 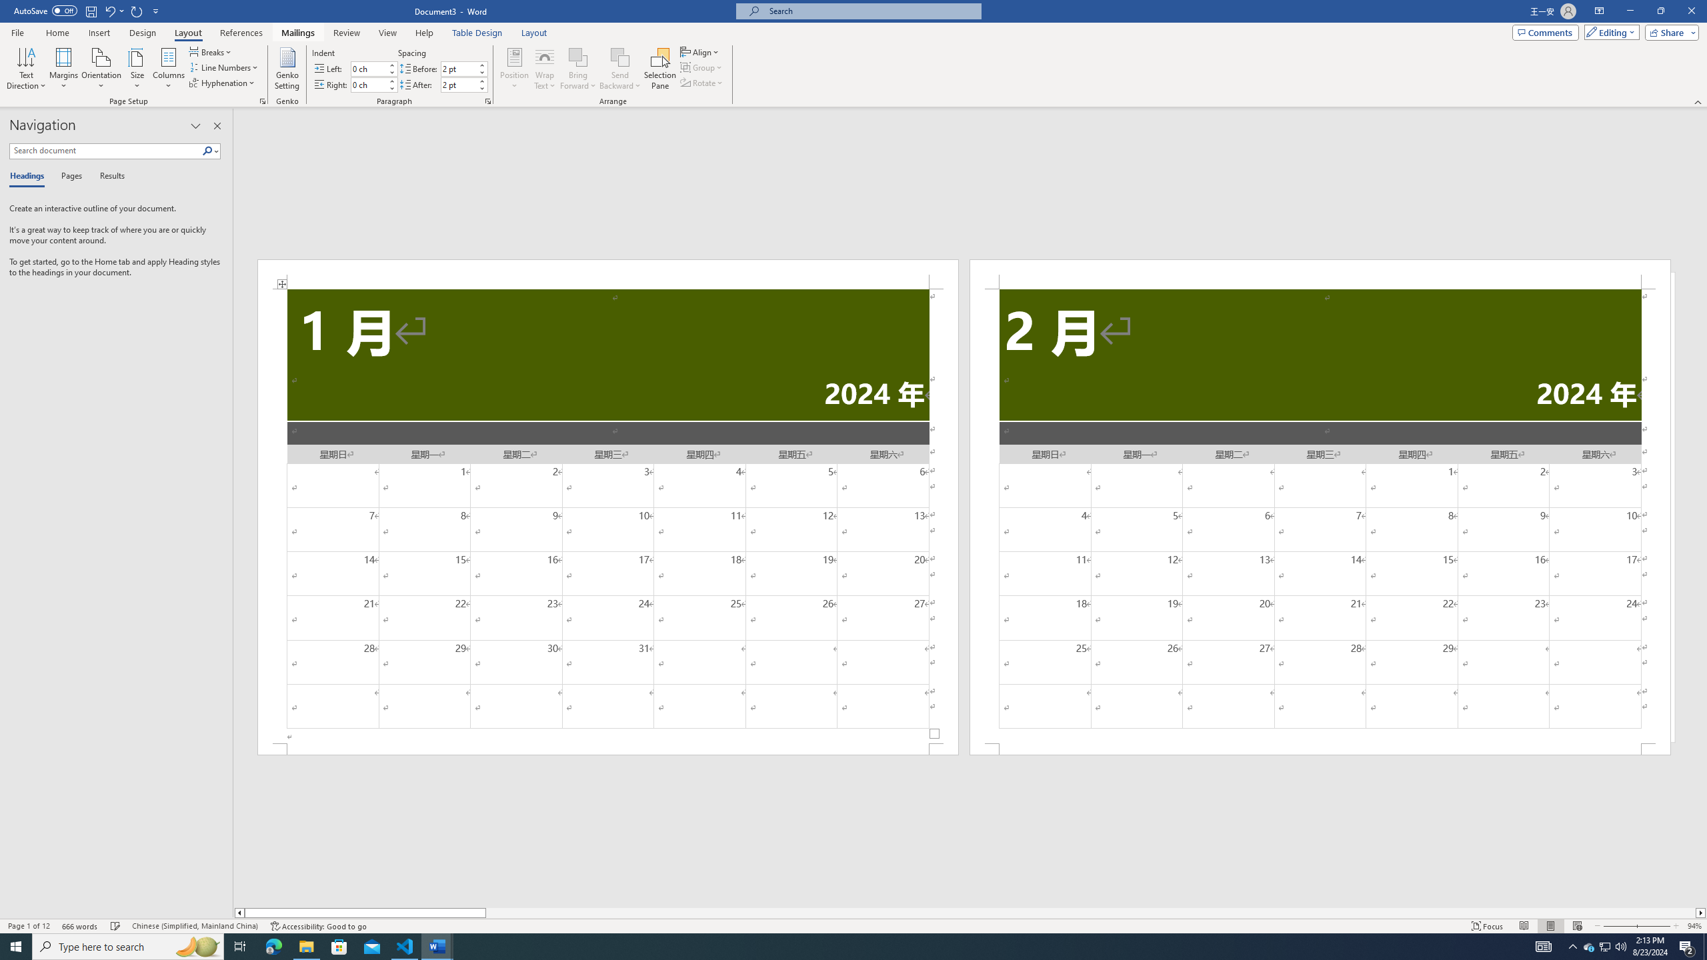 I want to click on Search document, so click(x=105, y=151).